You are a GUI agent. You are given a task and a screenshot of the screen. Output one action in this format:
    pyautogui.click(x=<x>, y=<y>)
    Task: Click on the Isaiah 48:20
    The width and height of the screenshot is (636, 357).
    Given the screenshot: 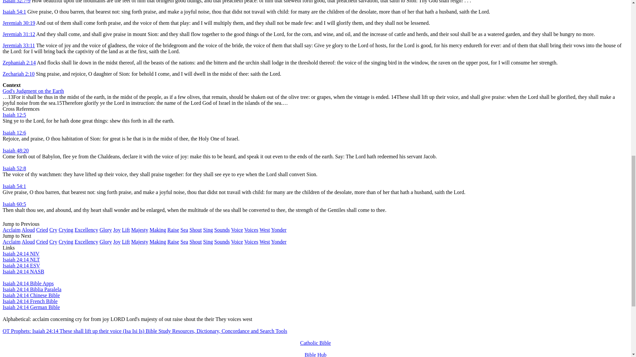 What is the action you would take?
    pyautogui.click(x=15, y=151)
    